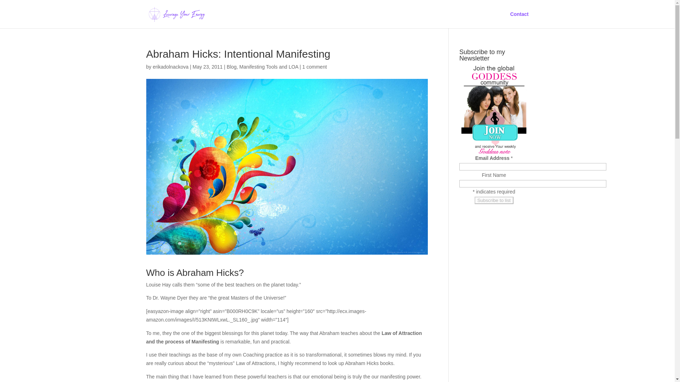 Image resolution: width=680 pixels, height=382 pixels. I want to click on Manifesting Tools and LOA, so click(268, 66).